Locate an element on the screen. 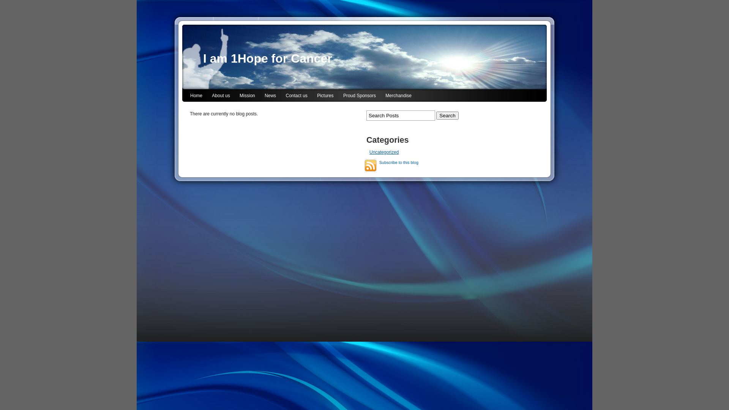 The image size is (729, 410). Search is located at coordinates (447, 115).